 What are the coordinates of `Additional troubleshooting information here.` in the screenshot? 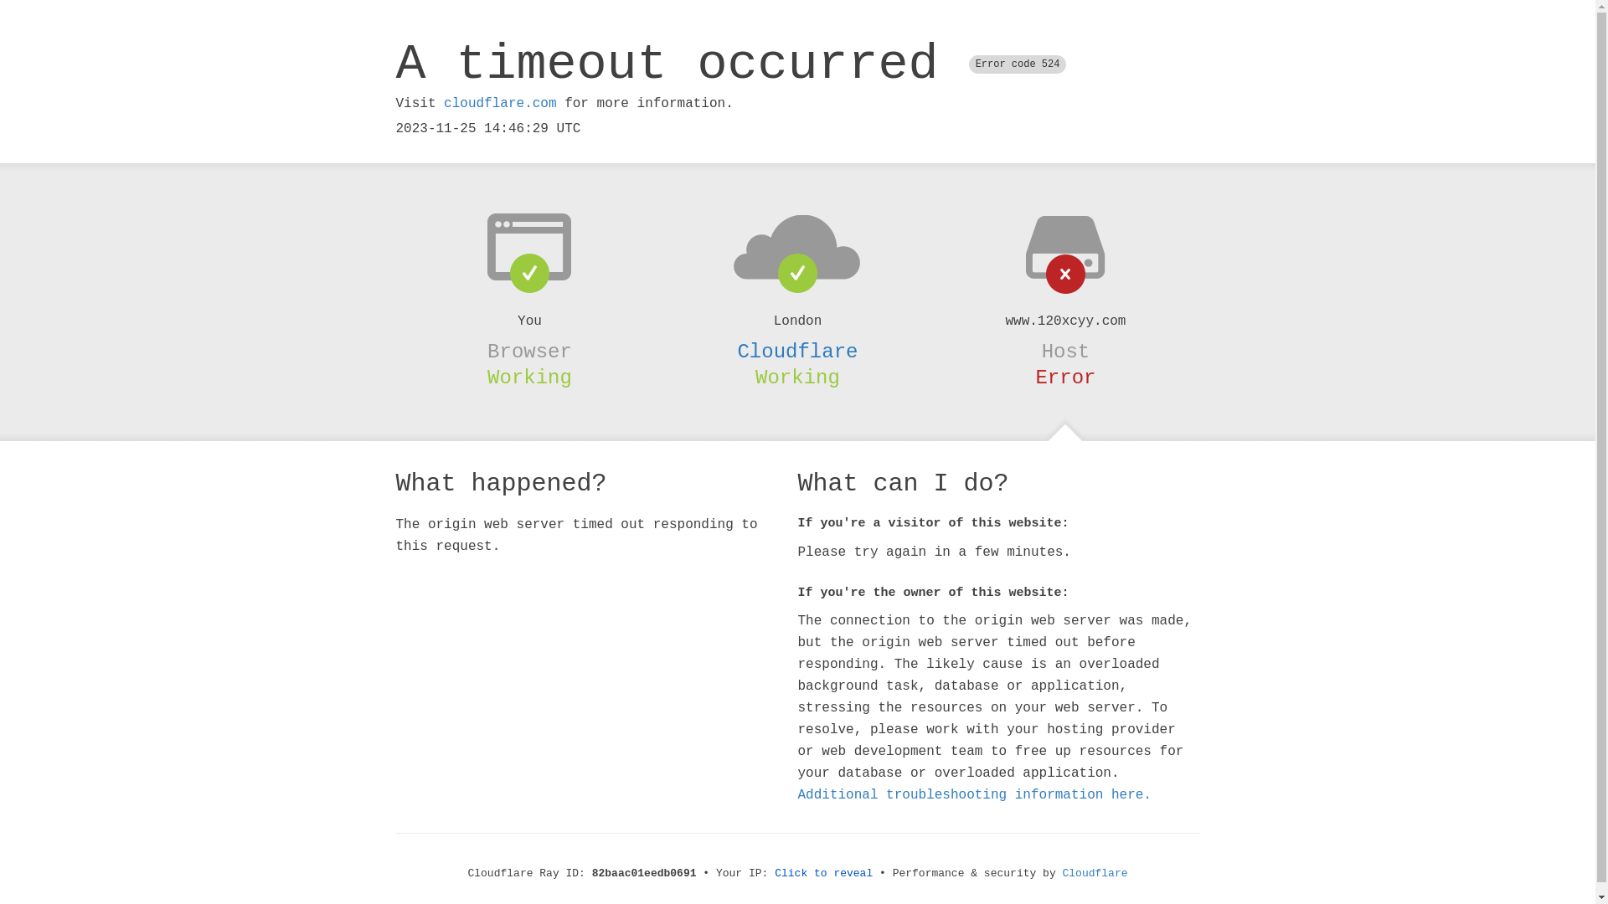 It's located at (974, 795).